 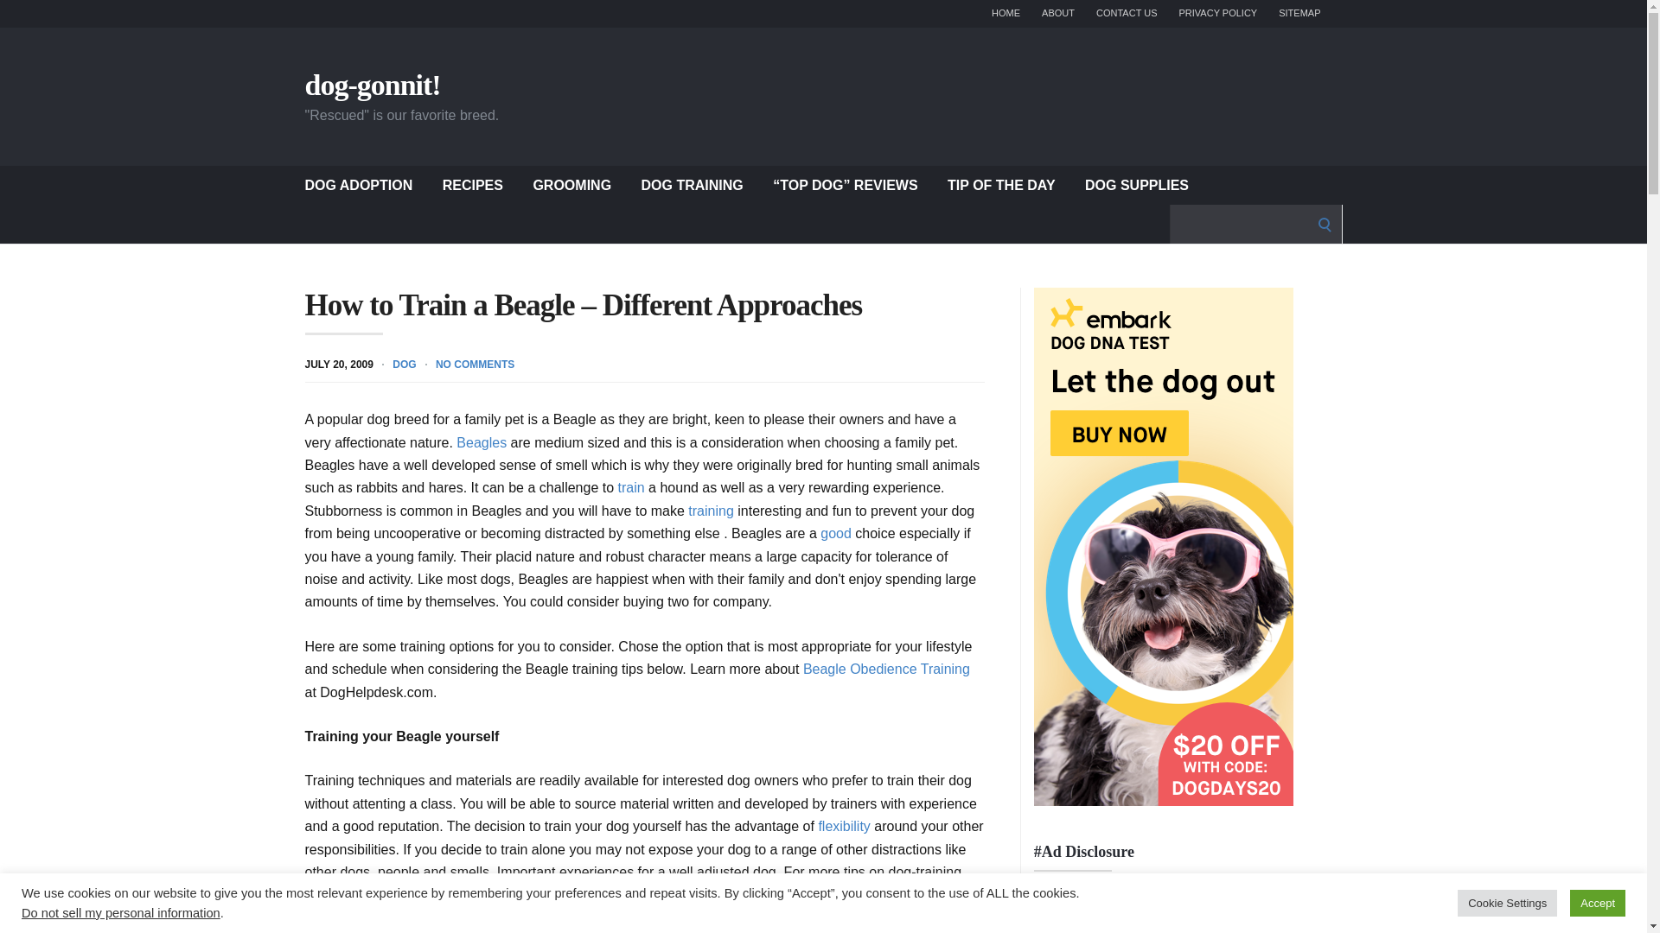 I want to click on ABOUT, so click(x=1058, y=14).